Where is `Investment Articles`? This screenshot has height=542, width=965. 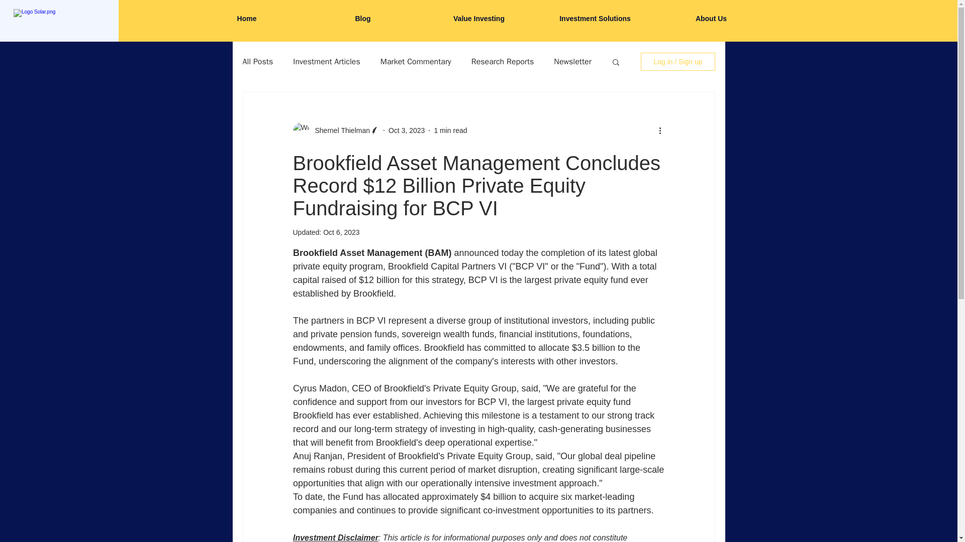
Investment Articles is located at coordinates (327, 61).